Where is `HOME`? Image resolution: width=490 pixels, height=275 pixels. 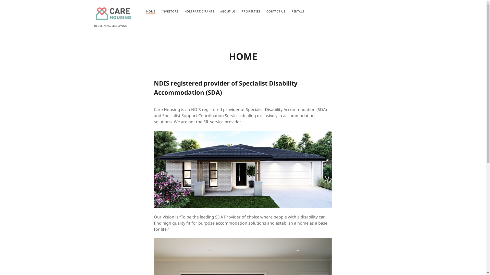 HOME is located at coordinates (151, 12).